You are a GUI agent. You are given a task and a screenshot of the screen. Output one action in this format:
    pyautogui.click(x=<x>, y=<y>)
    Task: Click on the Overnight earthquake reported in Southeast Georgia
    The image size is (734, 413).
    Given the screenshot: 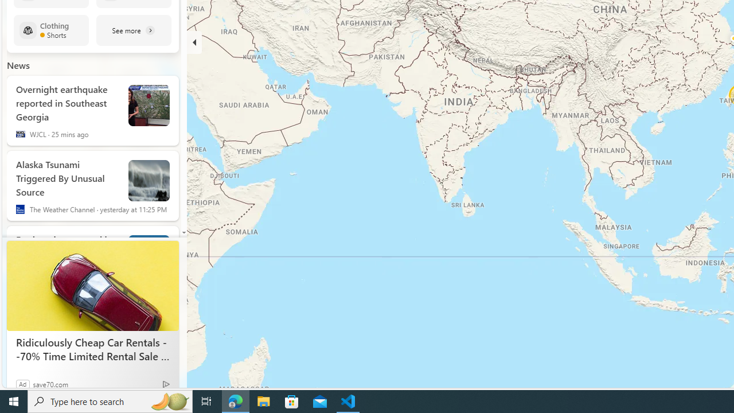 What is the action you would take?
    pyautogui.click(x=68, y=101)
    